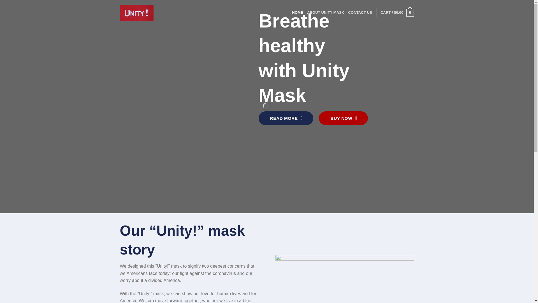  Describe the element at coordinates (286, 118) in the screenshot. I see `READ MORE` at that location.